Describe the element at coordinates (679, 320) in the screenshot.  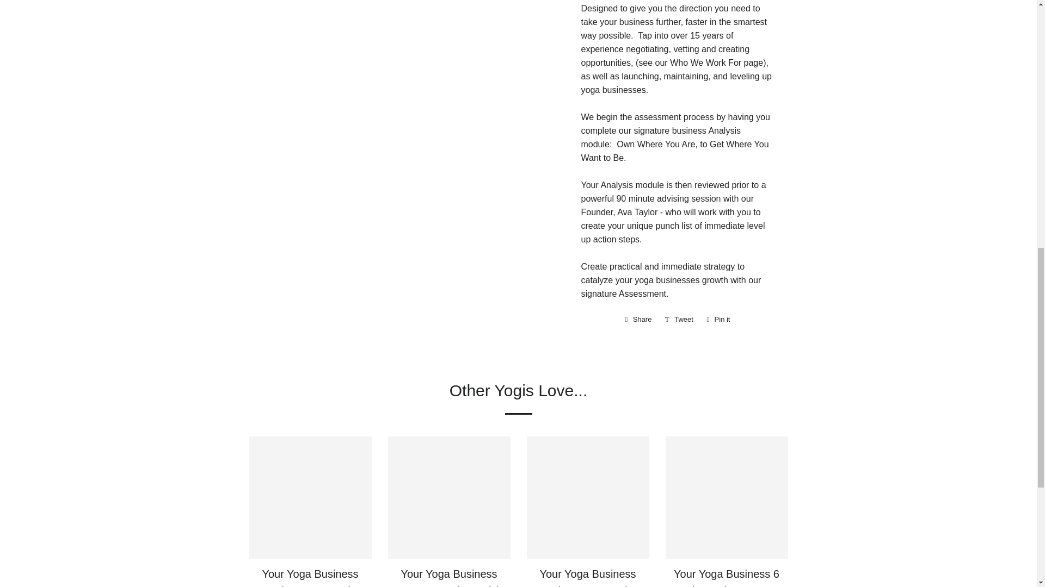
I see `Tweet on Twitter` at that location.